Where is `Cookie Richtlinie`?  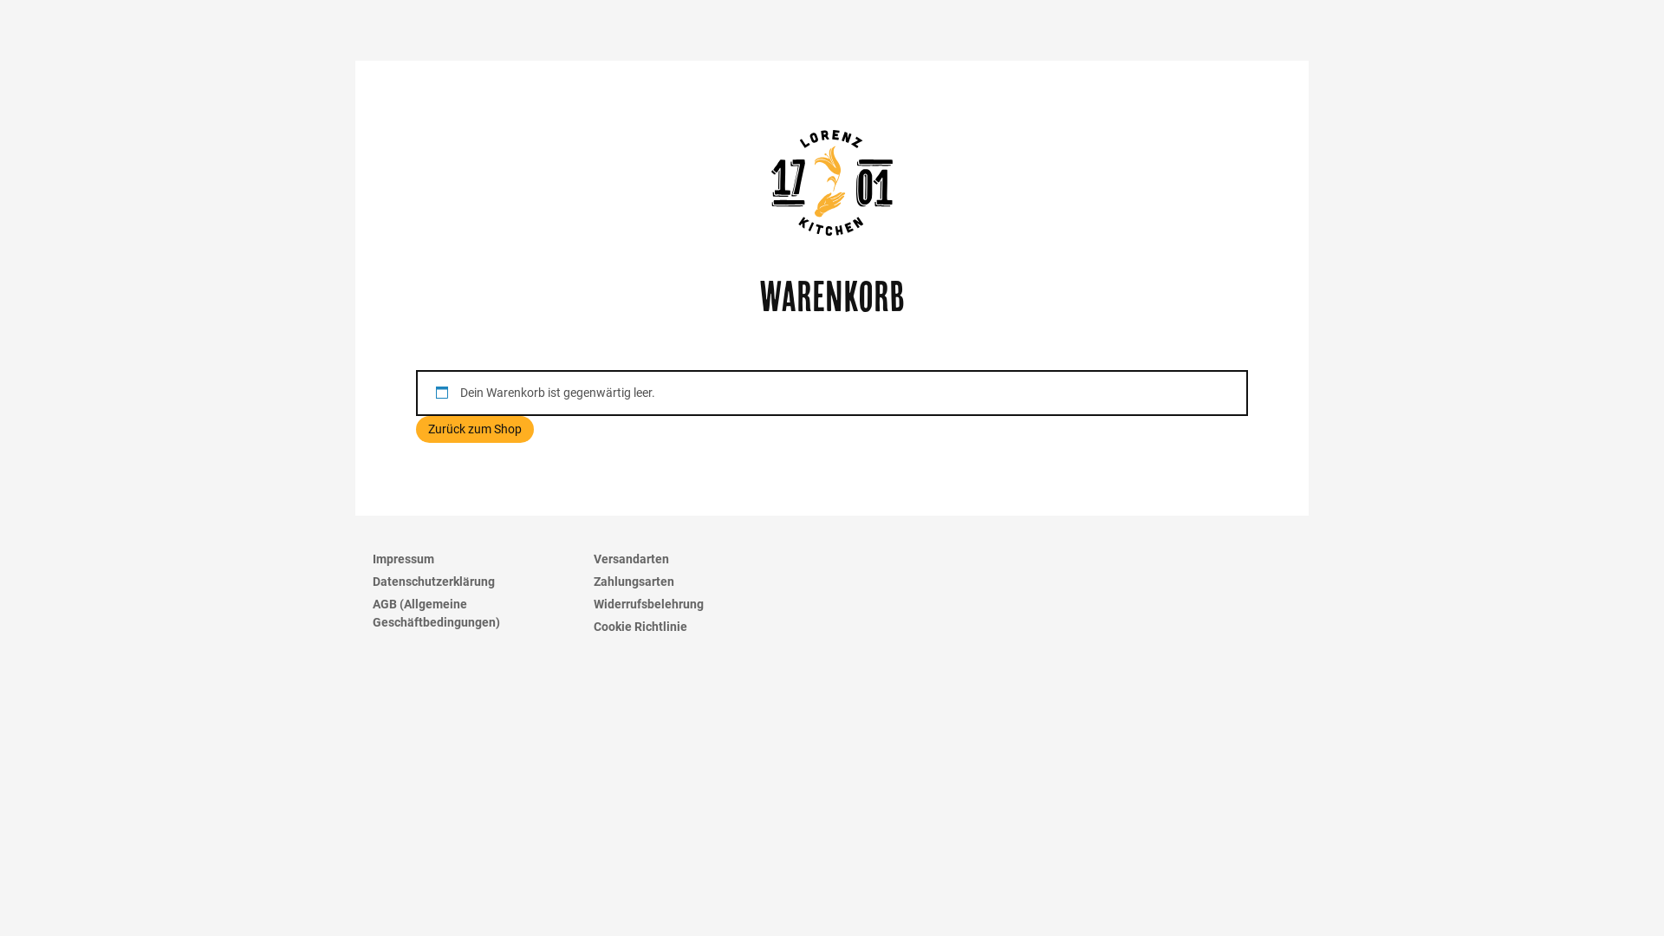
Cookie Richtlinie is located at coordinates (695, 627).